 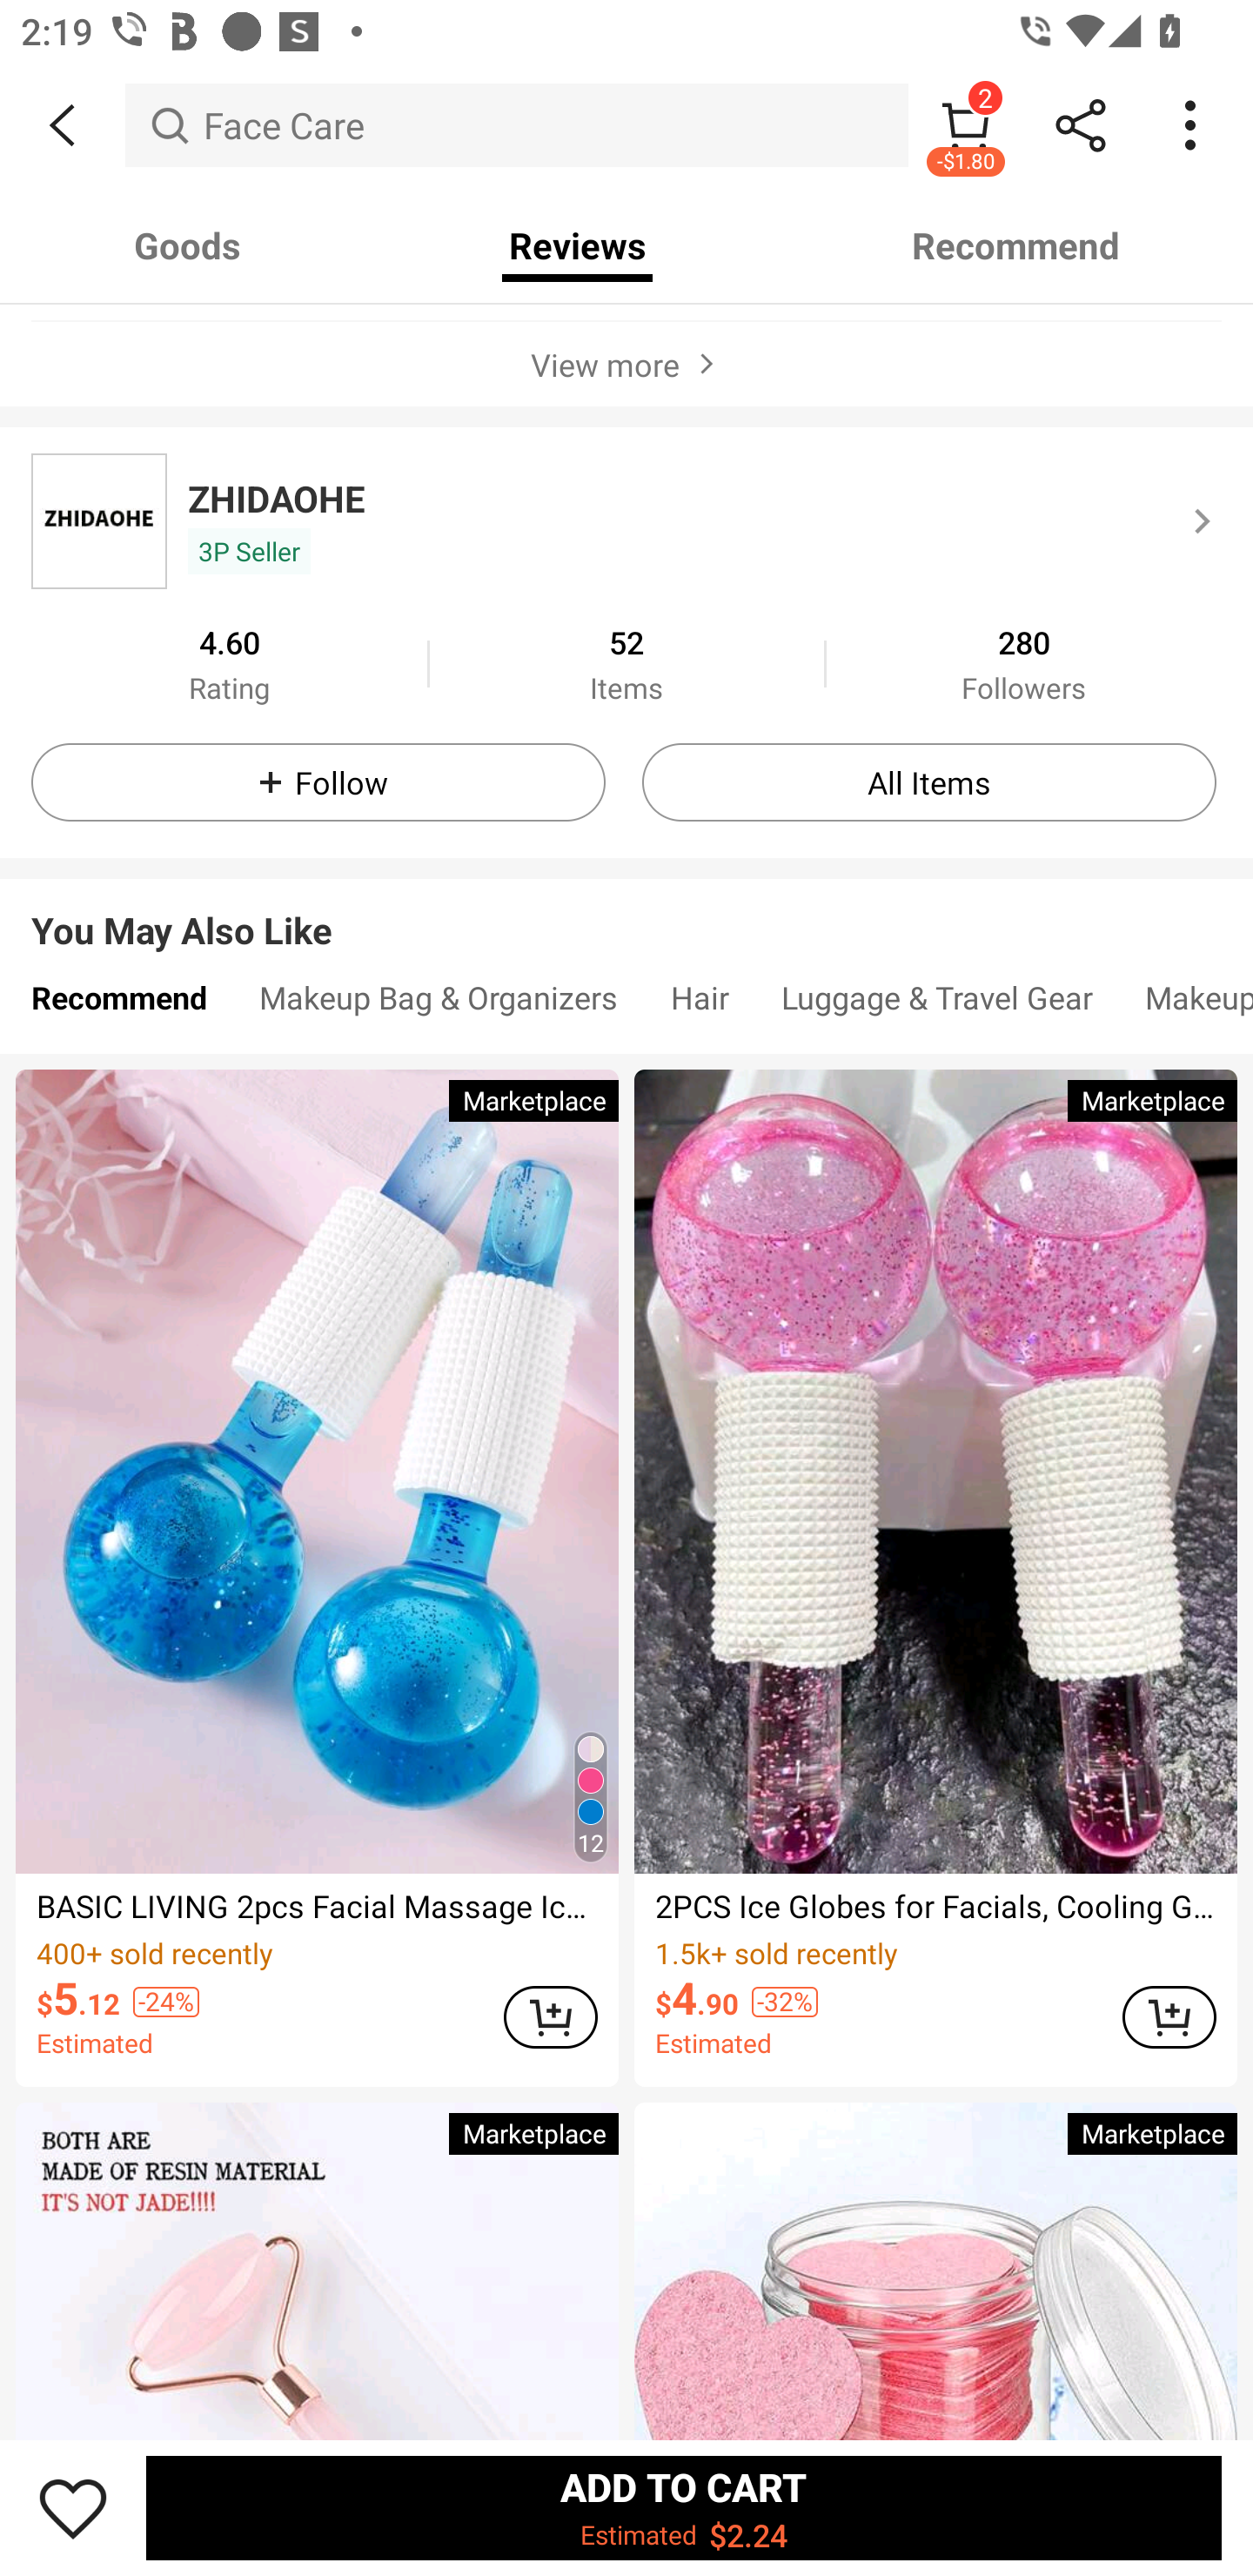 I want to click on ADD TO CART, so click(x=550, y=2017).